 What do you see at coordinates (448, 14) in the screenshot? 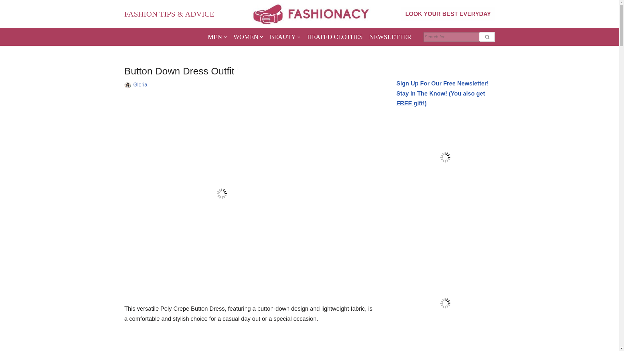
I see `LOOK YOUR BEST EVERYDAY` at bounding box center [448, 14].